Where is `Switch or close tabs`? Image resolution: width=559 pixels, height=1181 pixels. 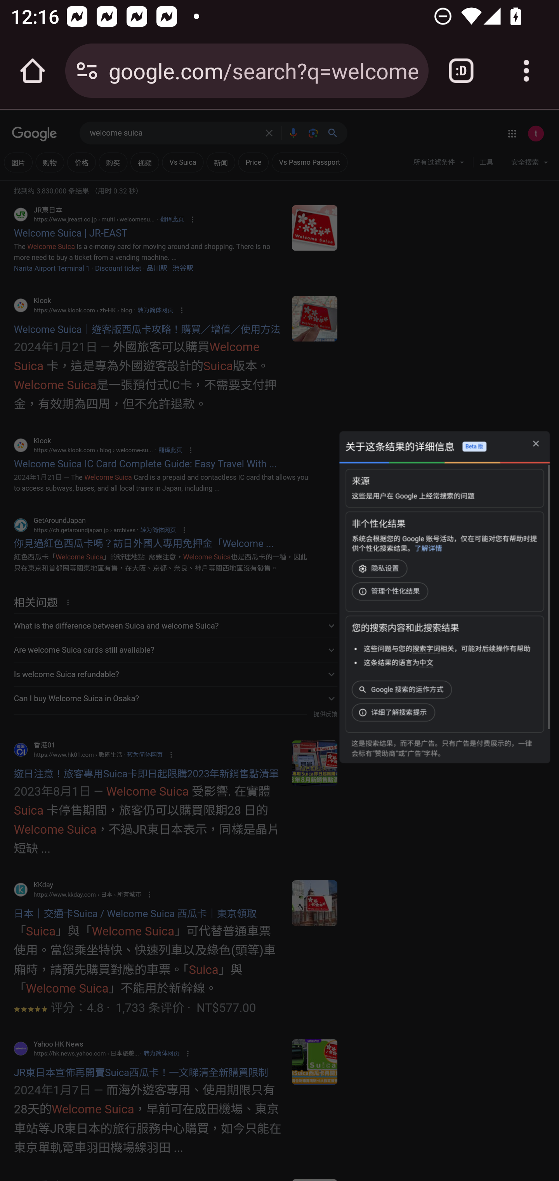
Switch or close tabs is located at coordinates (461, 71).